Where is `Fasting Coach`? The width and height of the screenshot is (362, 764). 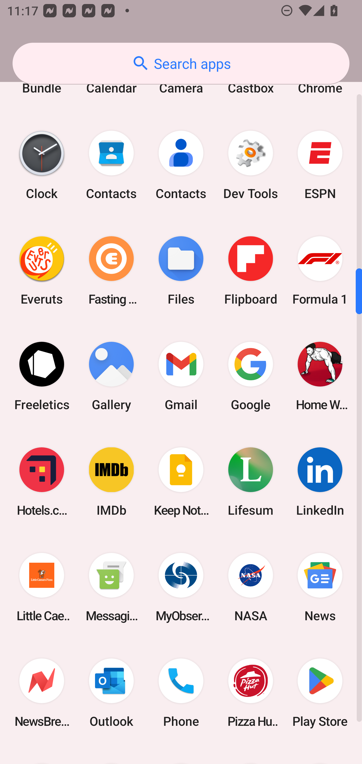
Fasting Coach is located at coordinates (111, 270).